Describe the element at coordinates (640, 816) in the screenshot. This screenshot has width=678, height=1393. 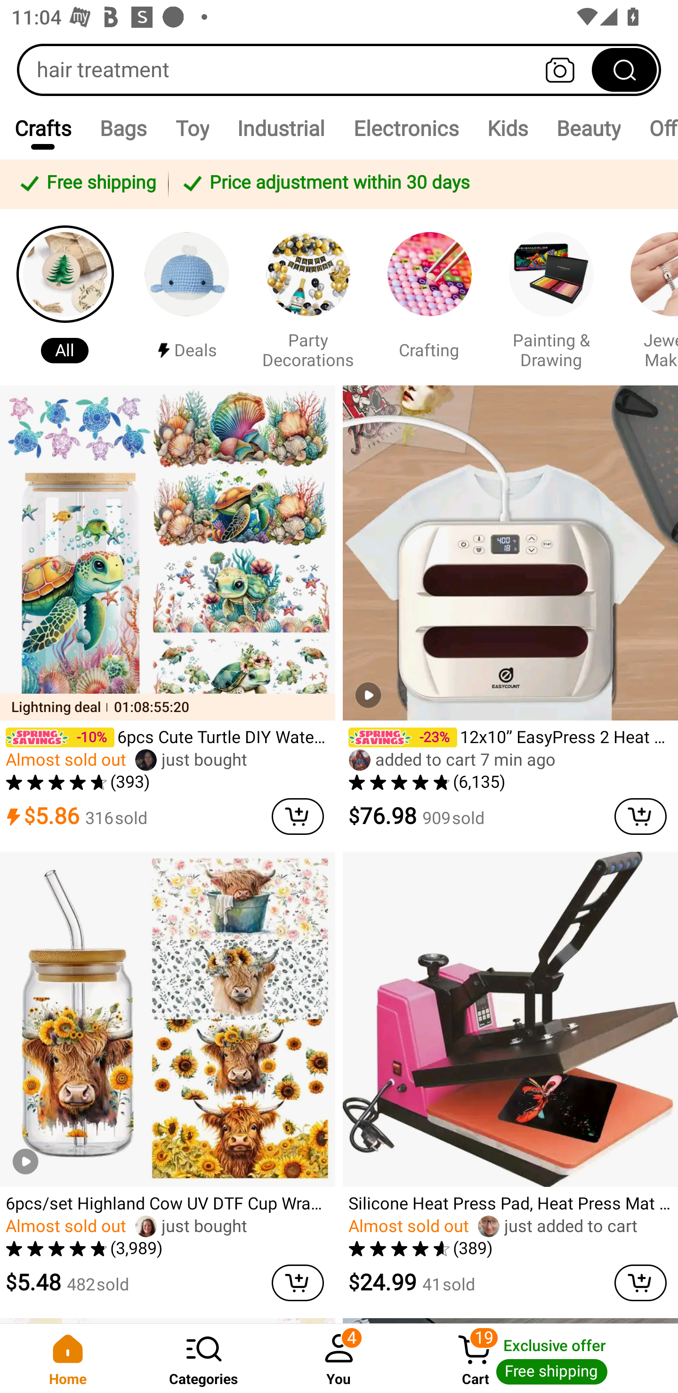
I see `cart delete` at that location.